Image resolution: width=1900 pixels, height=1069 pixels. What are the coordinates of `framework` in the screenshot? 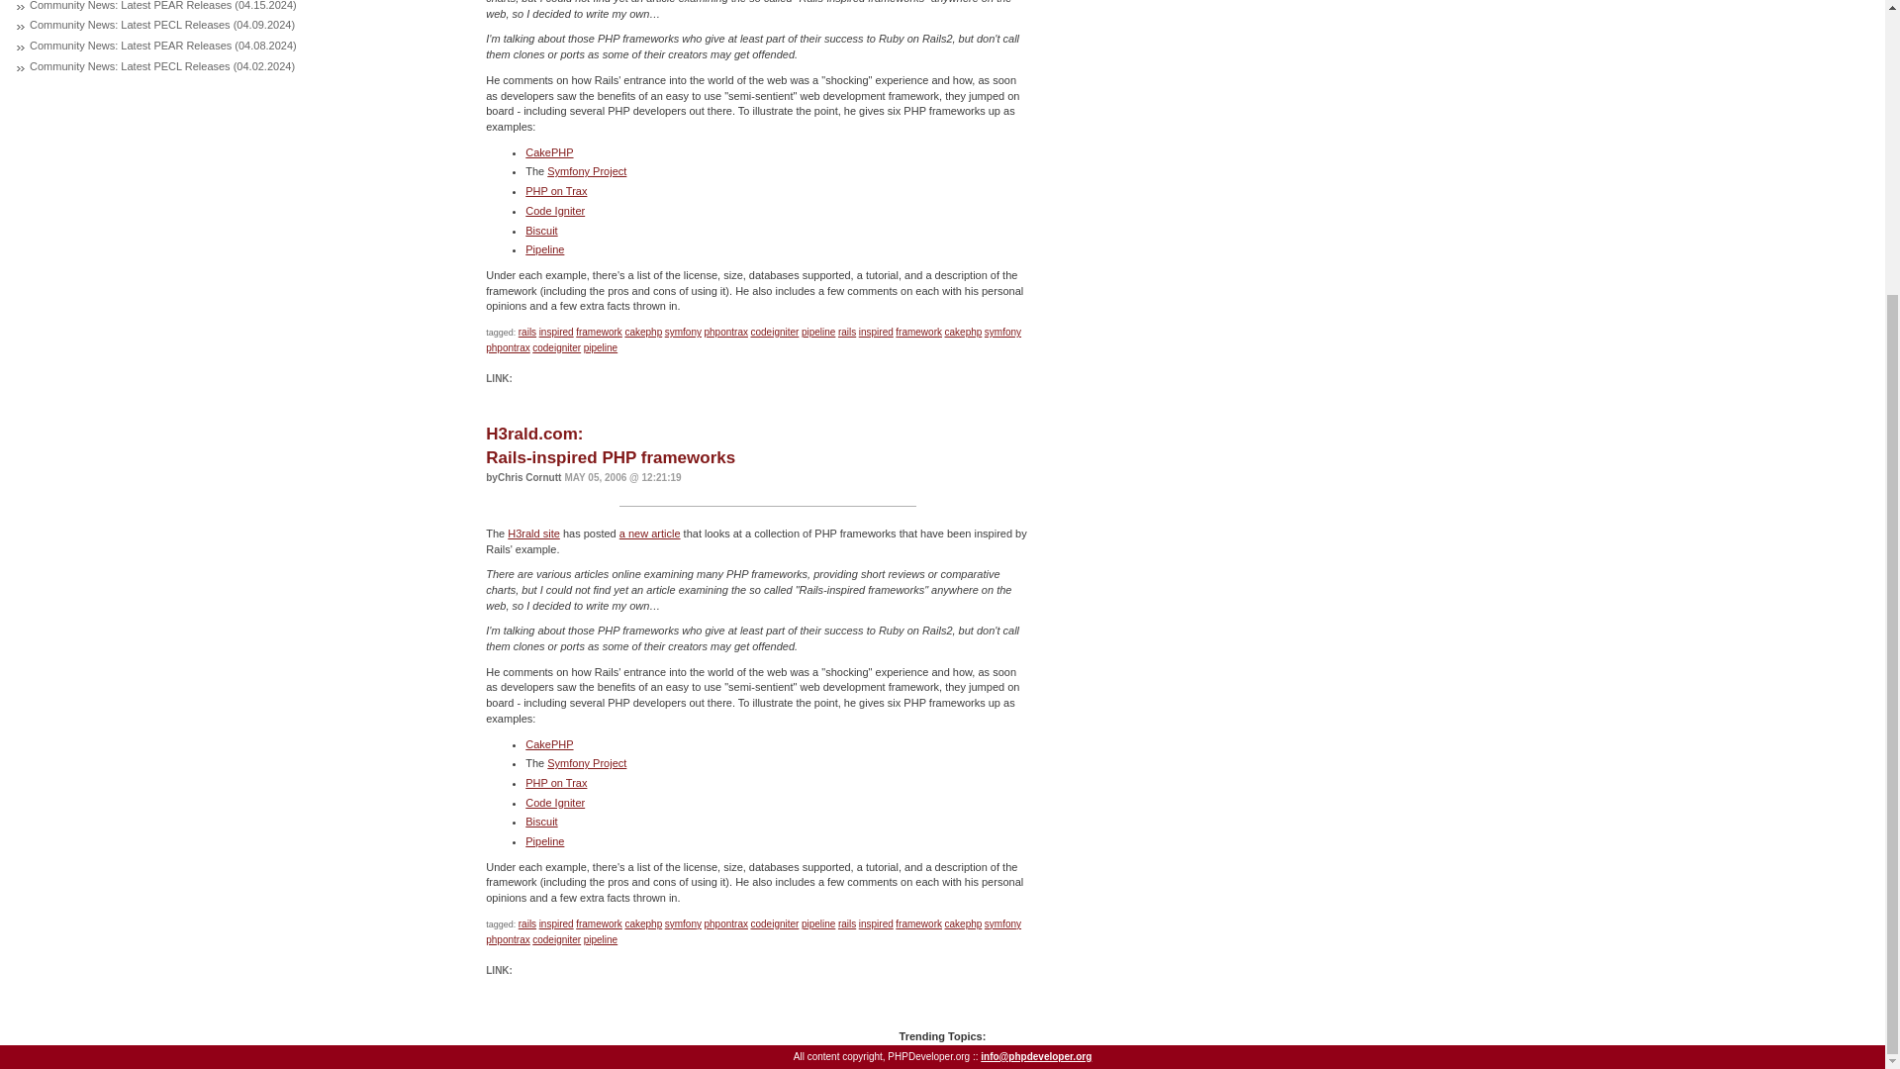 It's located at (599, 333).